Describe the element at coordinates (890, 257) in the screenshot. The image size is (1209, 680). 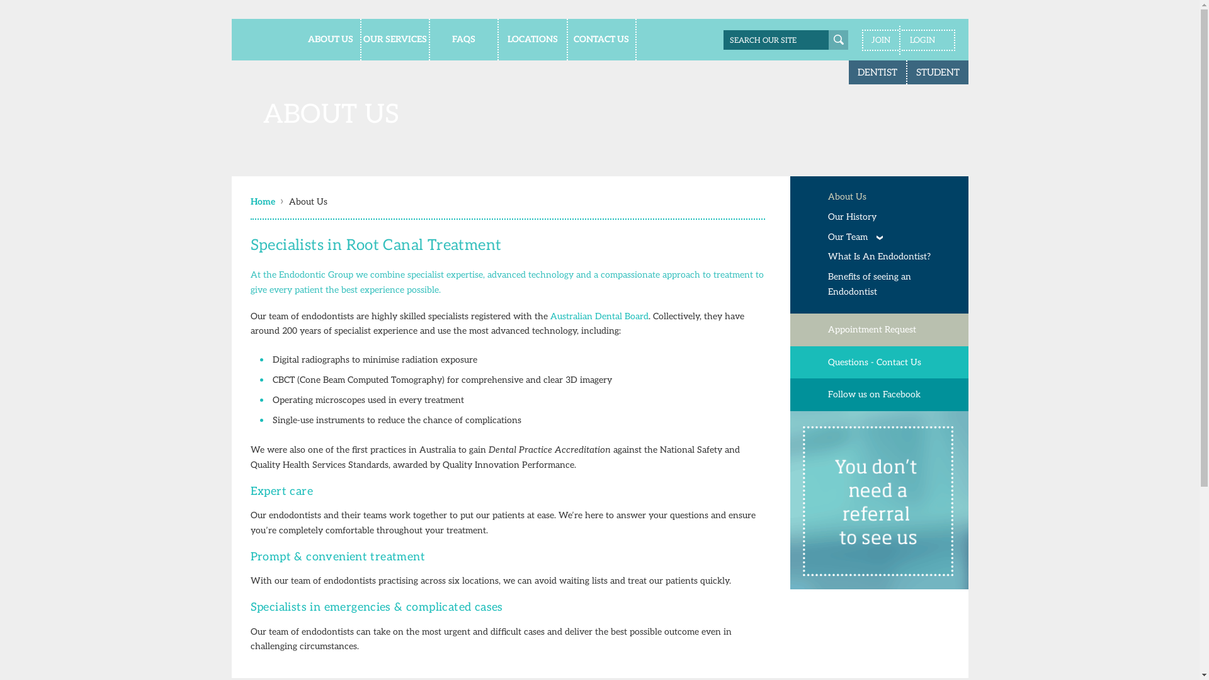
I see `What Is An Endodontist?` at that location.